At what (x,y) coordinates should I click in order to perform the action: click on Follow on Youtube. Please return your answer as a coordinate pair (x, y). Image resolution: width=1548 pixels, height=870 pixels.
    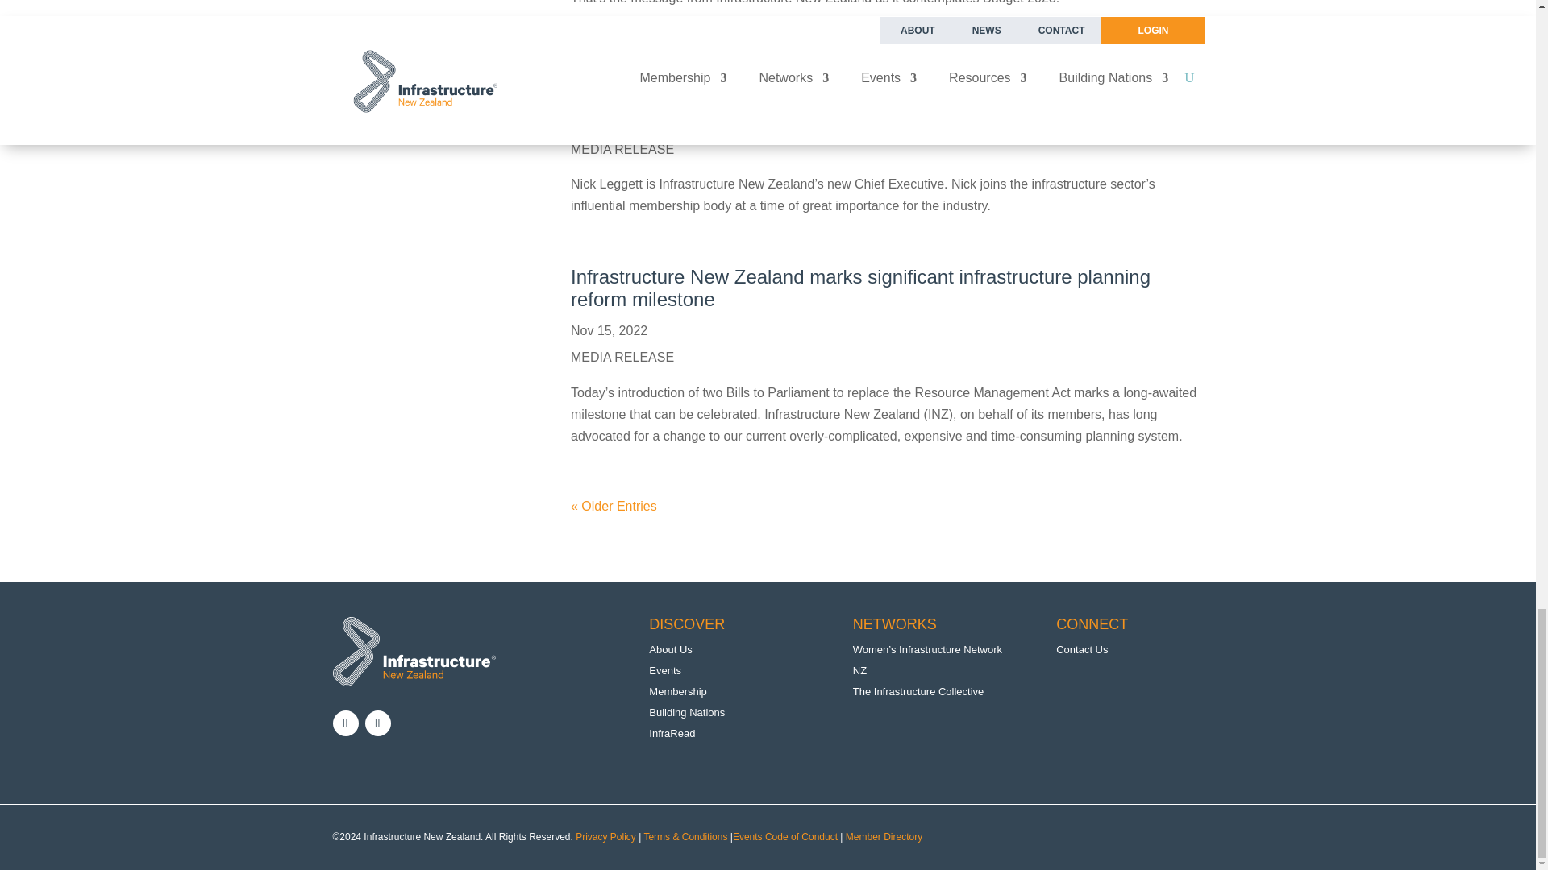
    Looking at the image, I should click on (377, 723).